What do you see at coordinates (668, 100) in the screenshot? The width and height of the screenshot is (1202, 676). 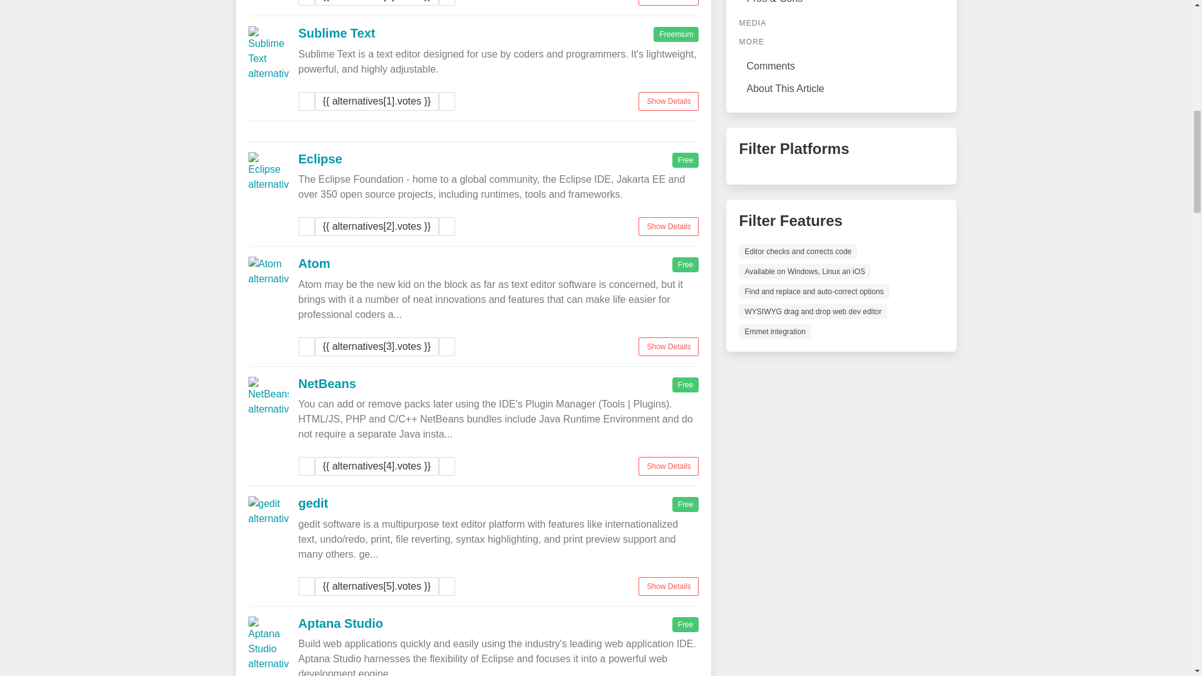 I see `Show Details` at bounding box center [668, 100].